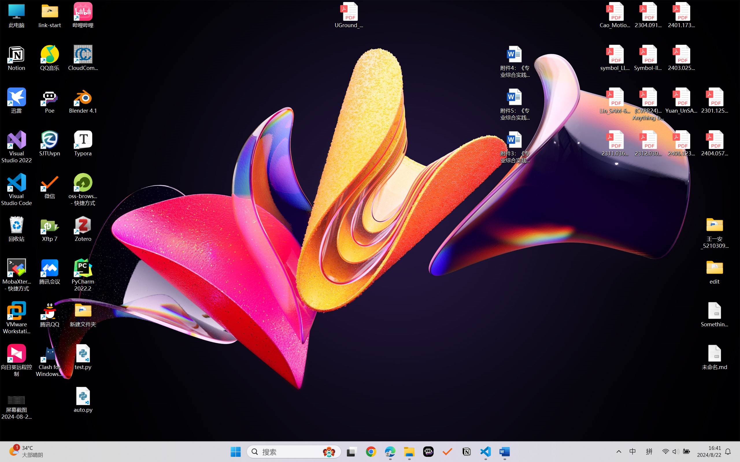 Image resolution: width=740 pixels, height=462 pixels. What do you see at coordinates (83, 100) in the screenshot?
I see `Blender 4.1` at bounding box center [83, 100].